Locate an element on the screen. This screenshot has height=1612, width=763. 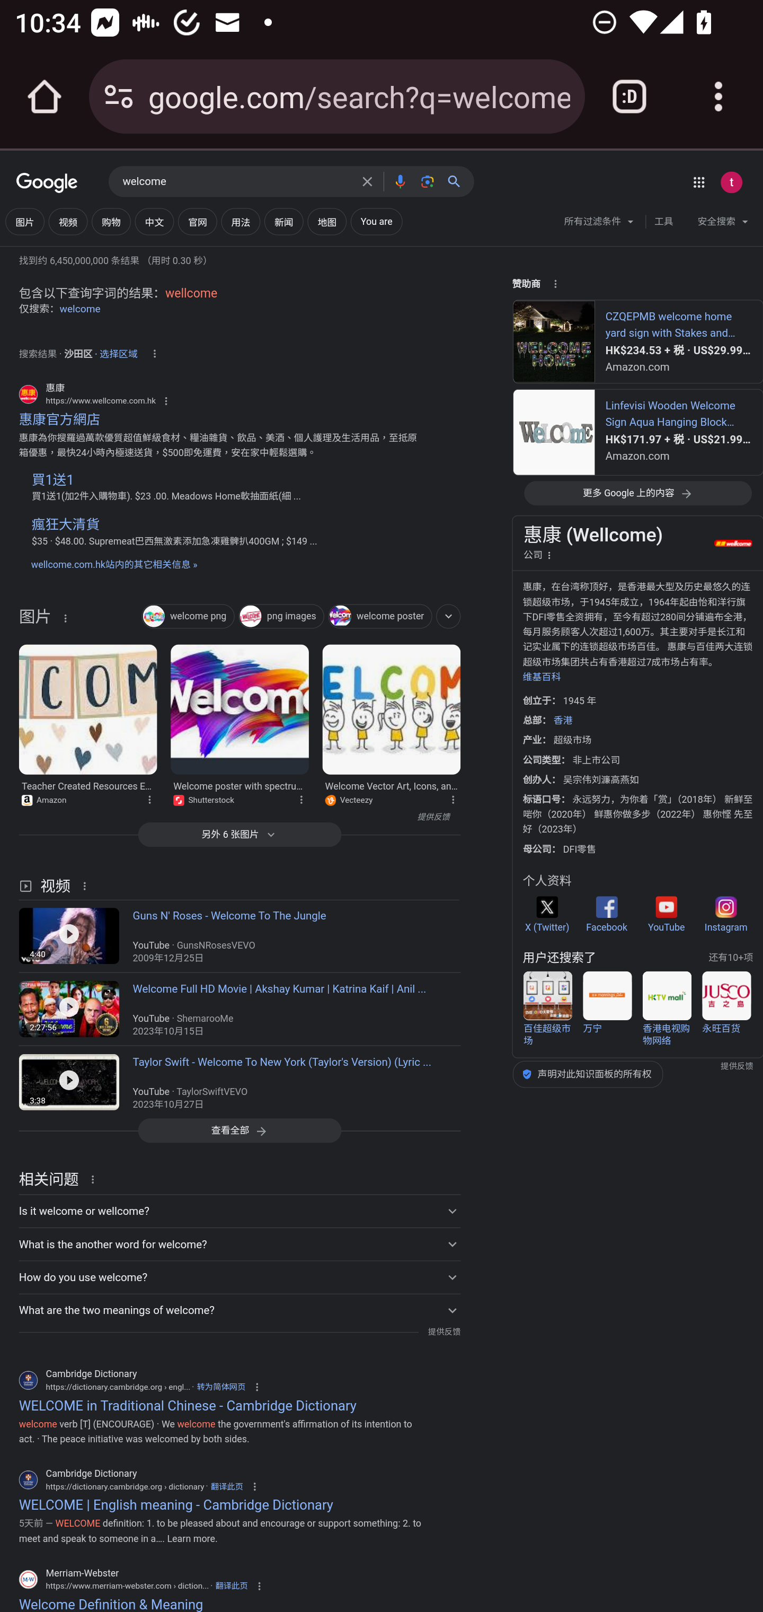
所有过滤条件 is located at coordinates (600, 224).